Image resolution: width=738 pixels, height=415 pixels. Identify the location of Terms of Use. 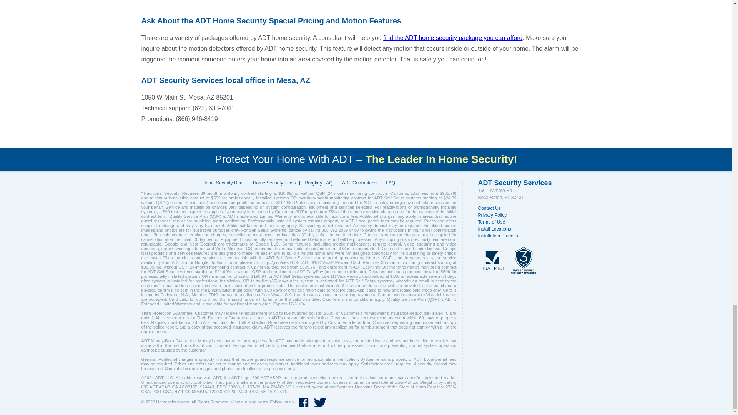
(494, 222).